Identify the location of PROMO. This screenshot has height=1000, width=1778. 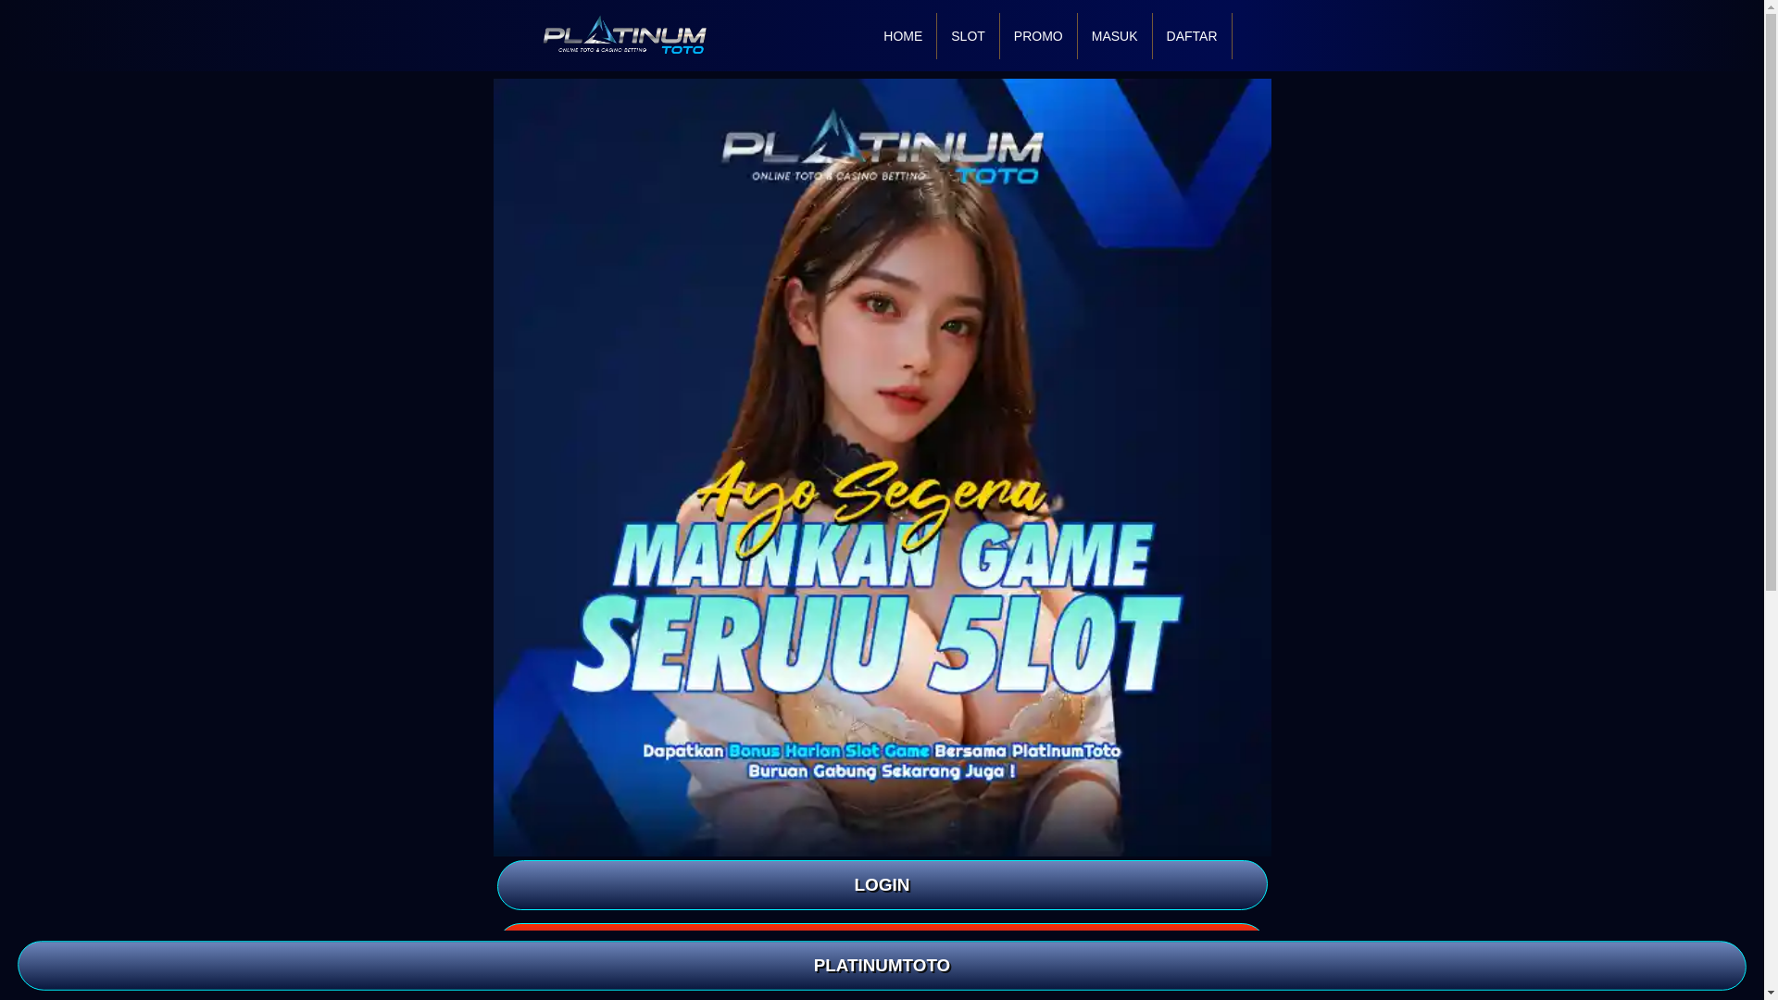
(1038, 35).